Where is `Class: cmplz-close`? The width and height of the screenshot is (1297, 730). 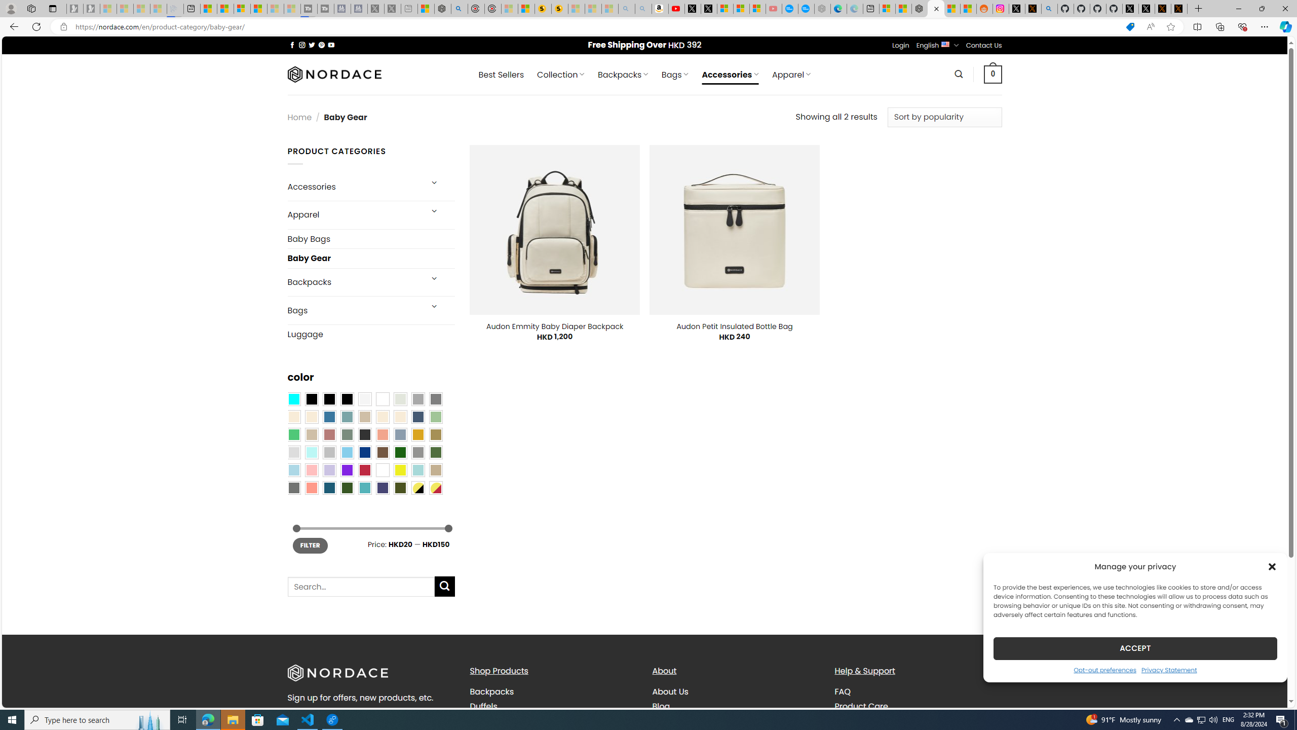 Class: cmplz-close is located at coordinates (1272, 566).